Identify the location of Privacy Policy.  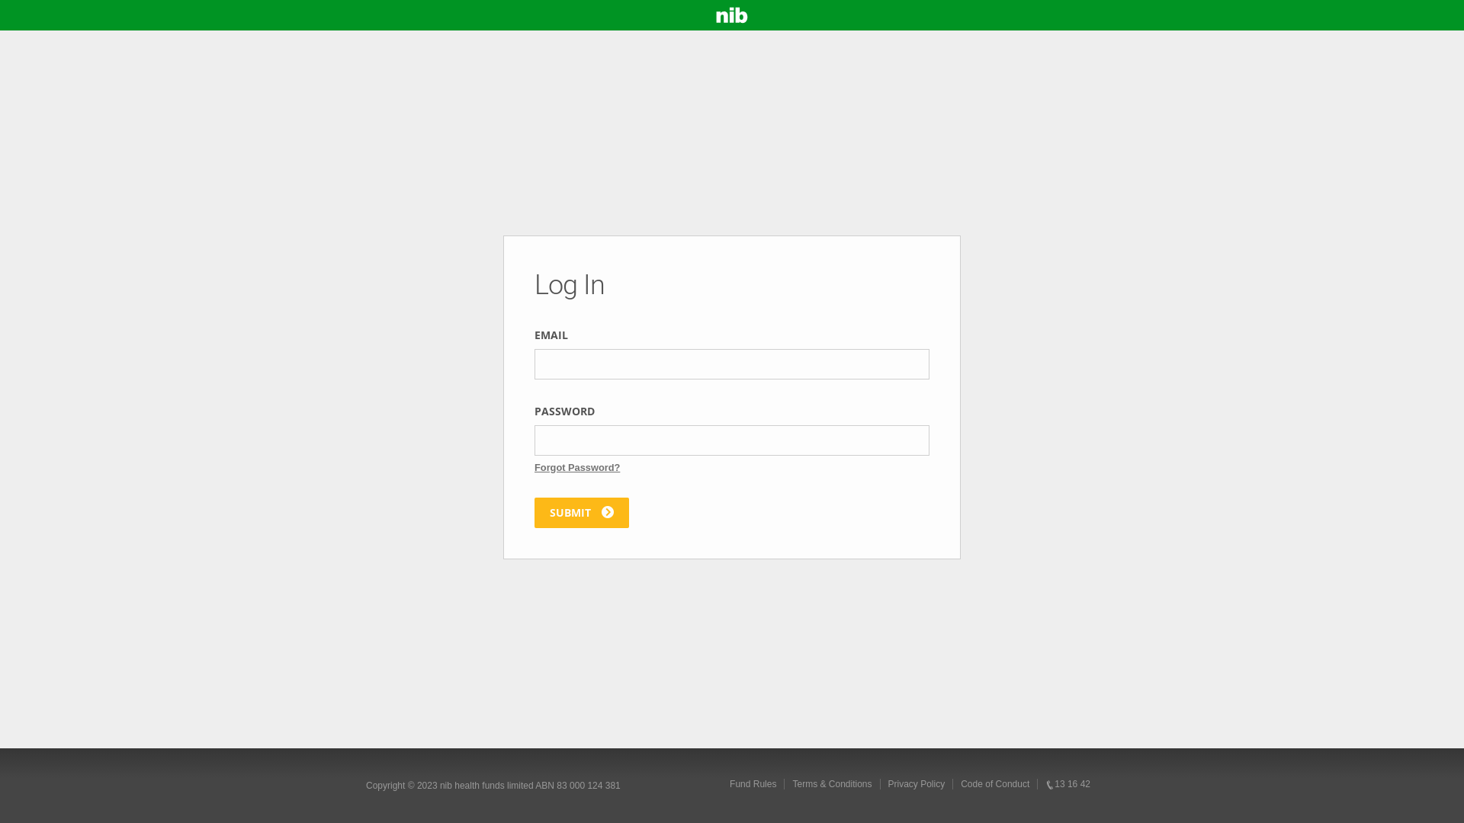
(917, 784).